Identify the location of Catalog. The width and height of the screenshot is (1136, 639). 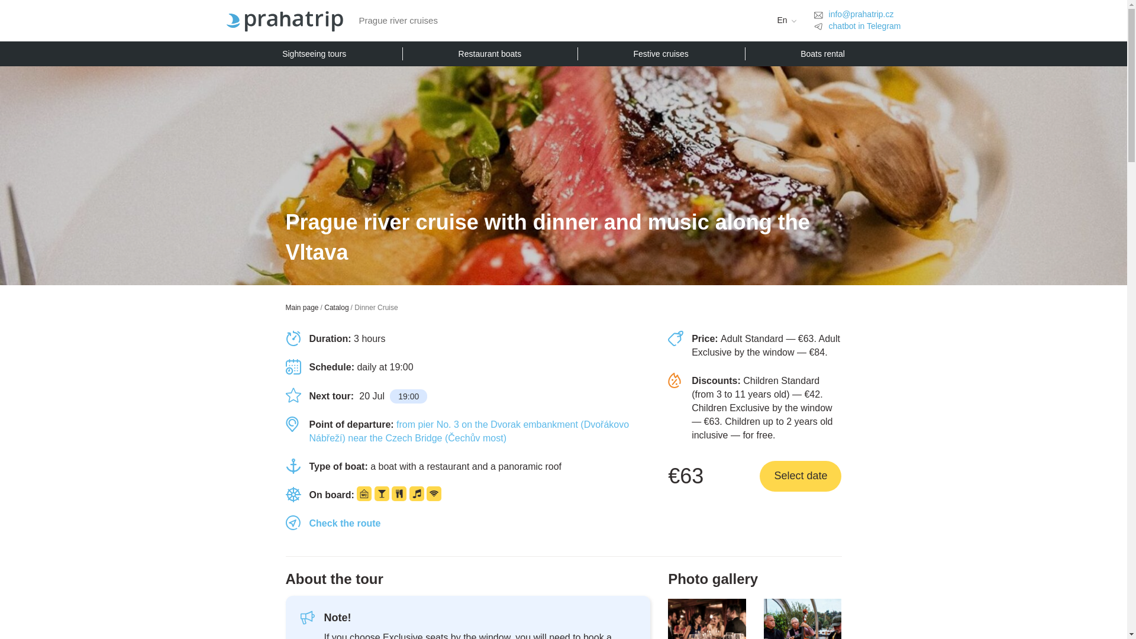
(336, 308).